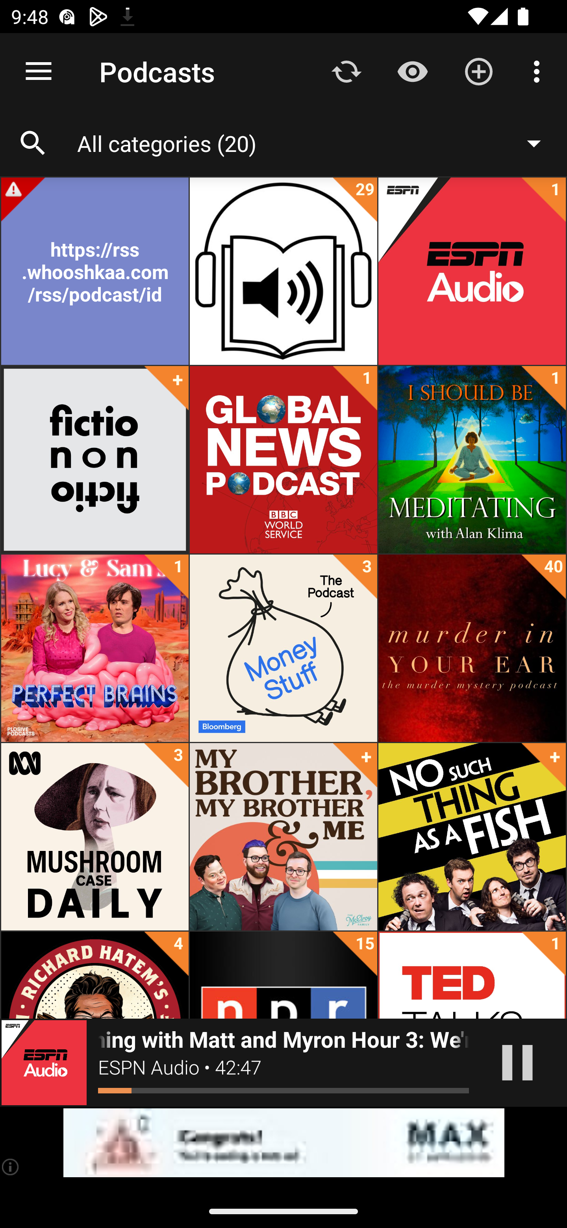 This screenshot has height=1228, width=567. I want to click on ESPN Audio 1, so click(472, 271).